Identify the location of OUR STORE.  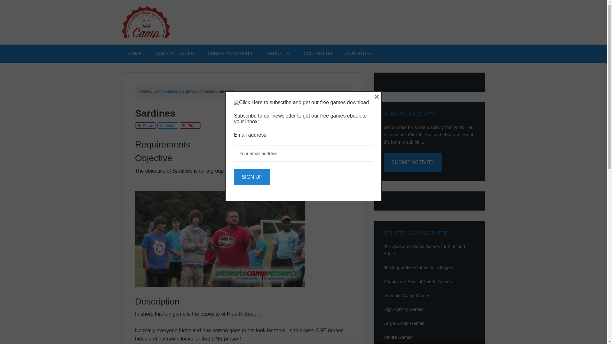
(359, 54).